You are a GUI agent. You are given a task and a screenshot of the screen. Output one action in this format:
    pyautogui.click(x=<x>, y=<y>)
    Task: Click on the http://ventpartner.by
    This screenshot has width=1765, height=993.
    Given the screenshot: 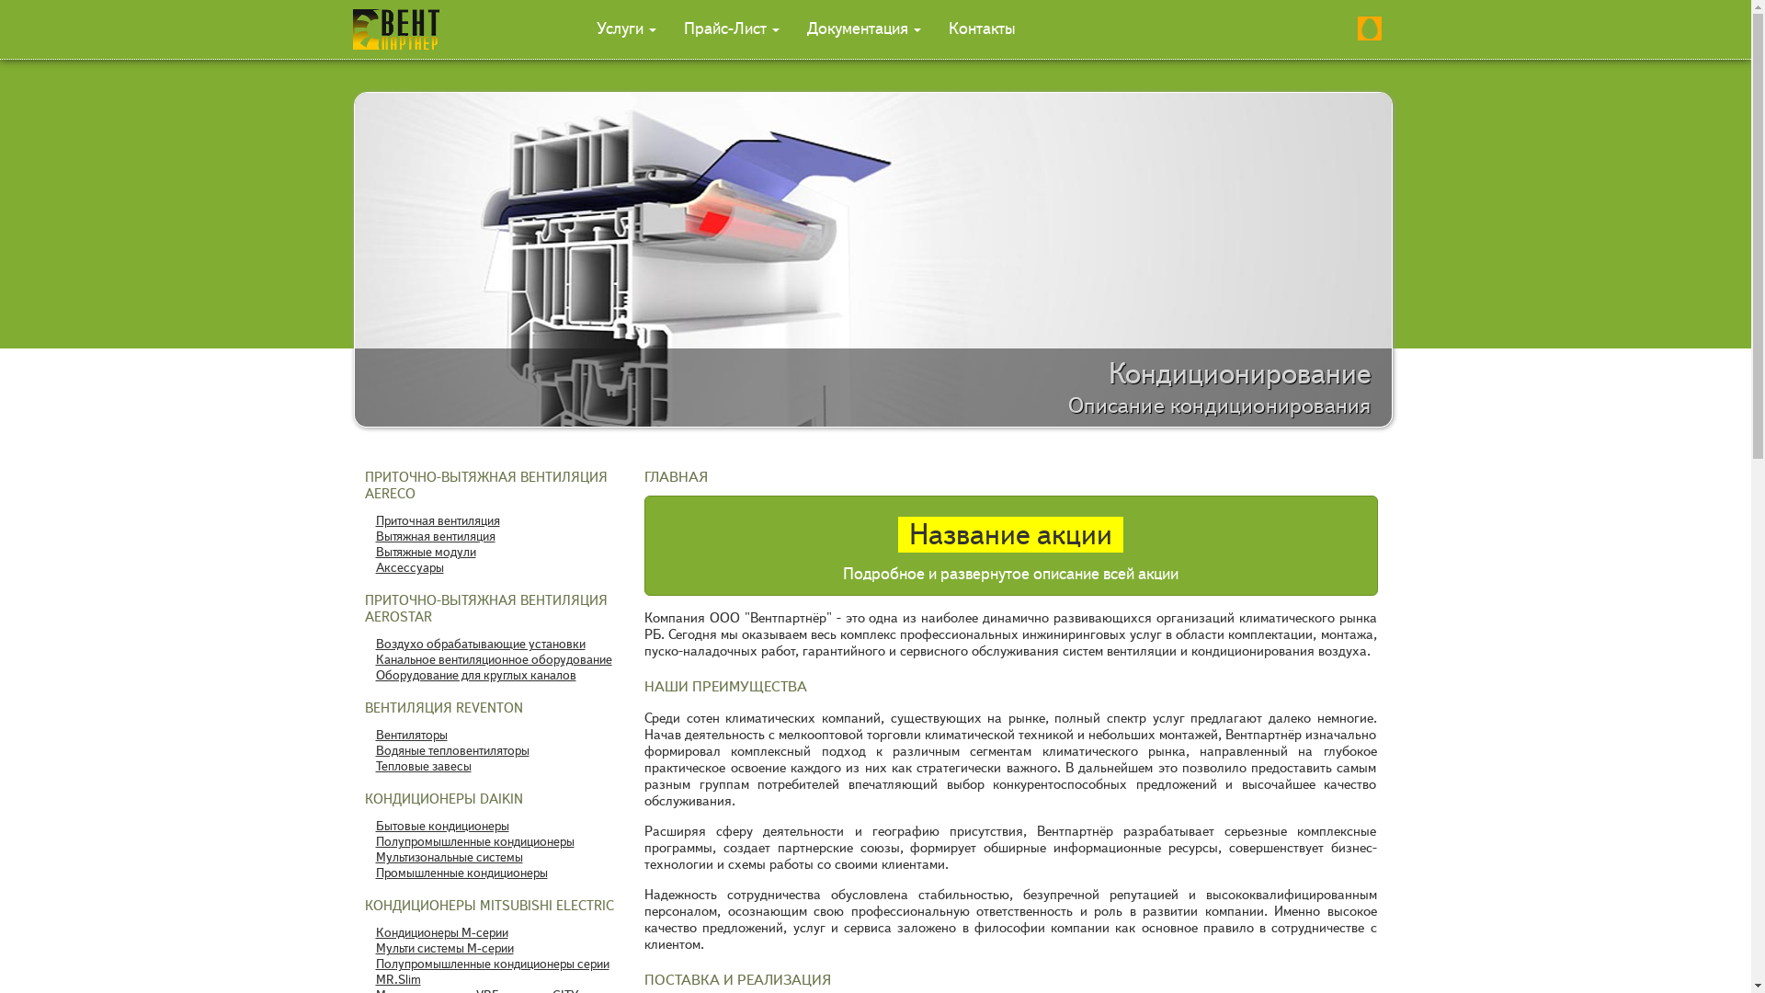 What is the action you would take?
    pyautogui.click(x=384, y=29)
    